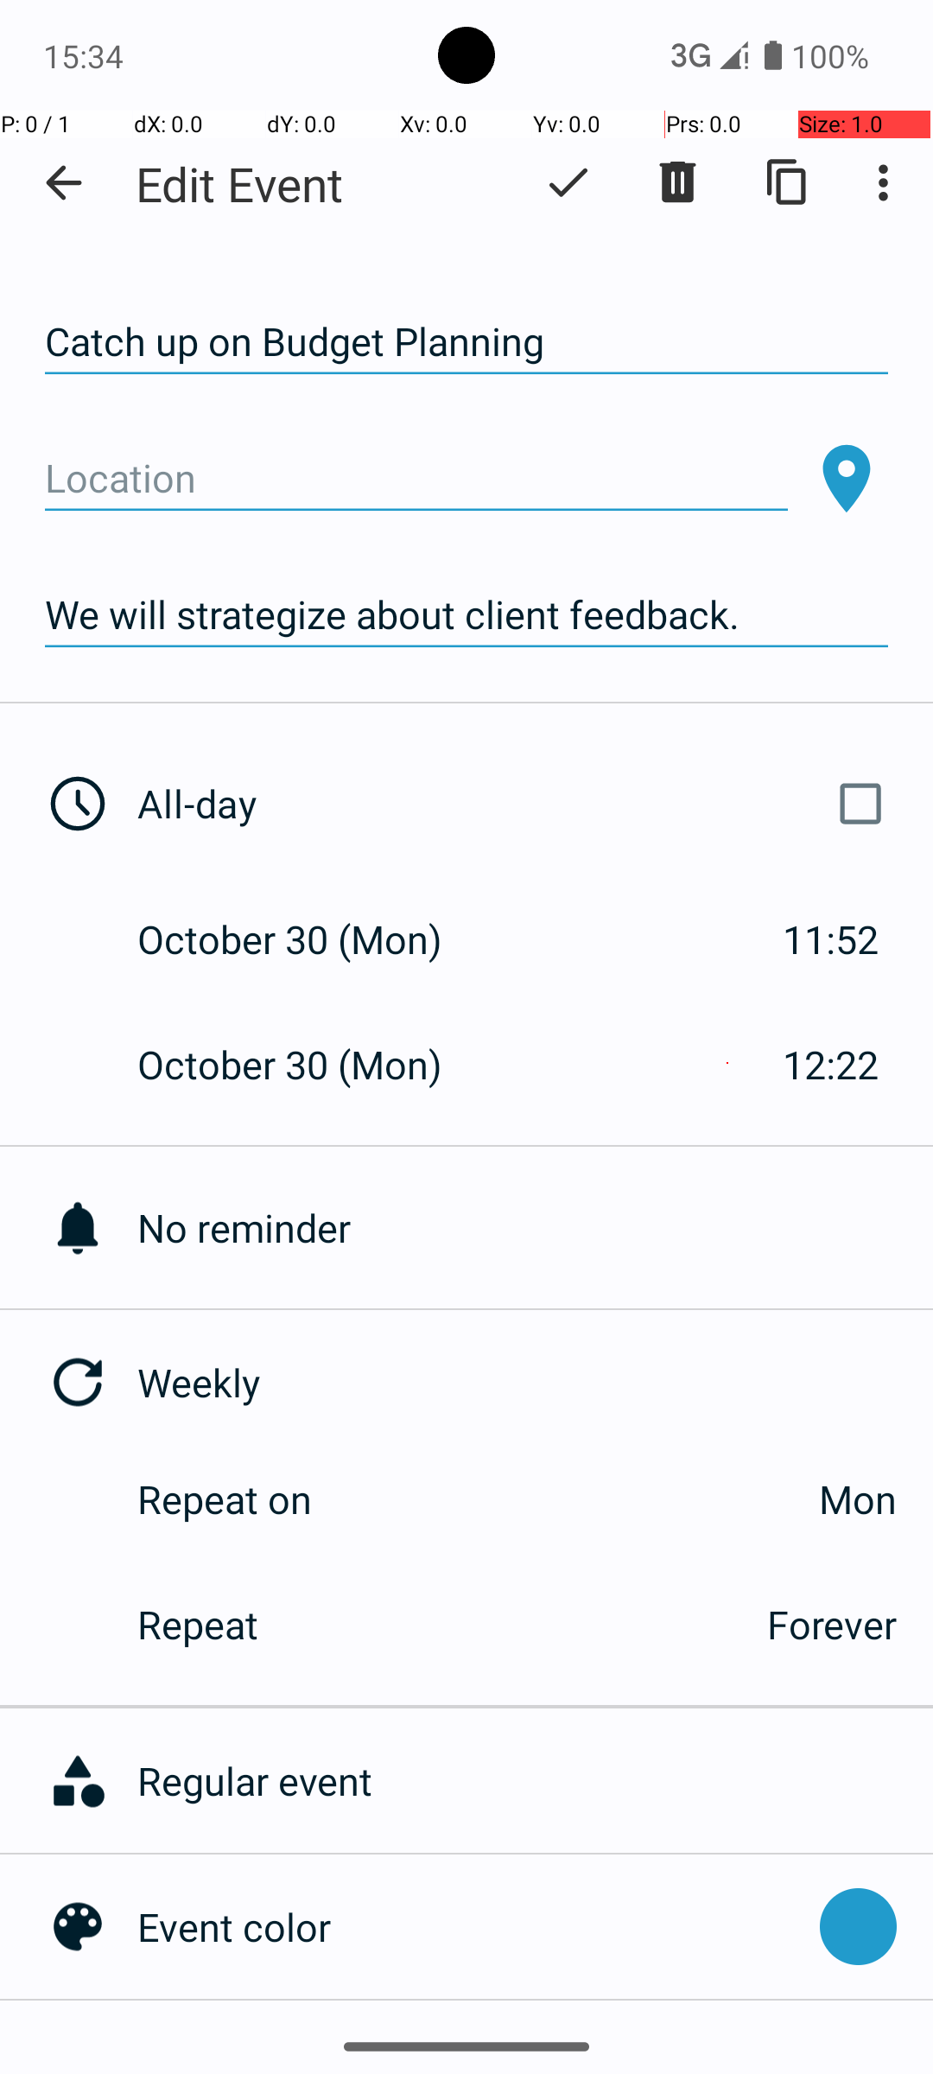 The image size is (933, 2074). What do you see at coordinates (225, 1498) in the screenshot?
I see `Repeat on` at bounding box center [225, 1498].